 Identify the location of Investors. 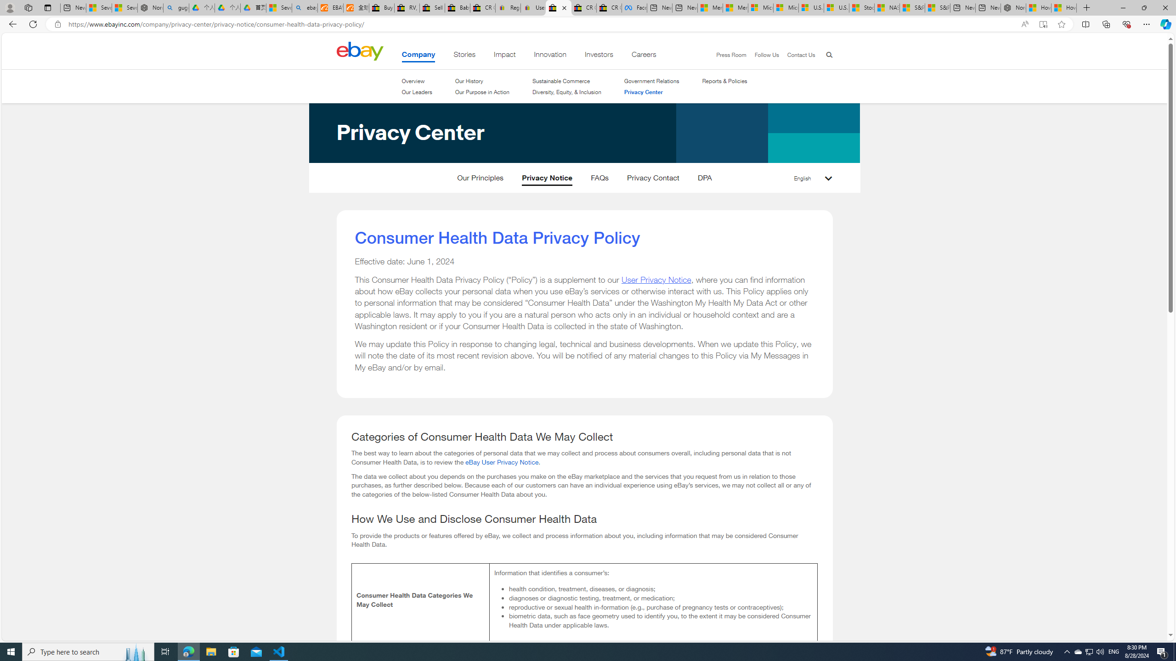
(598, 56).